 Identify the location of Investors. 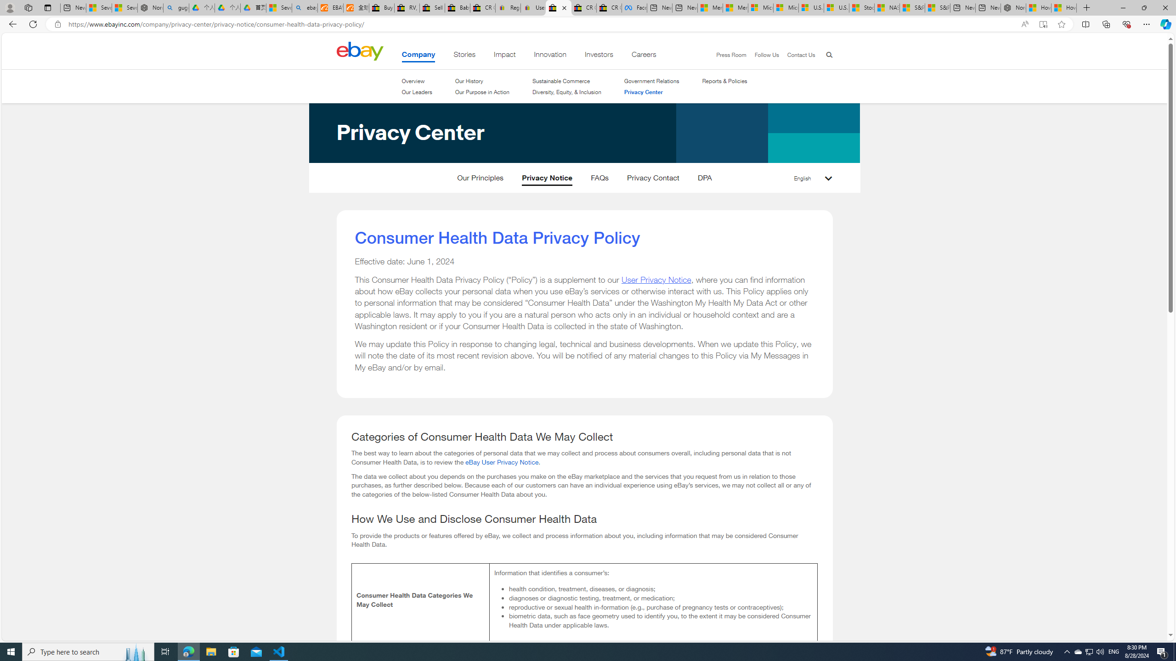
(598, 56).